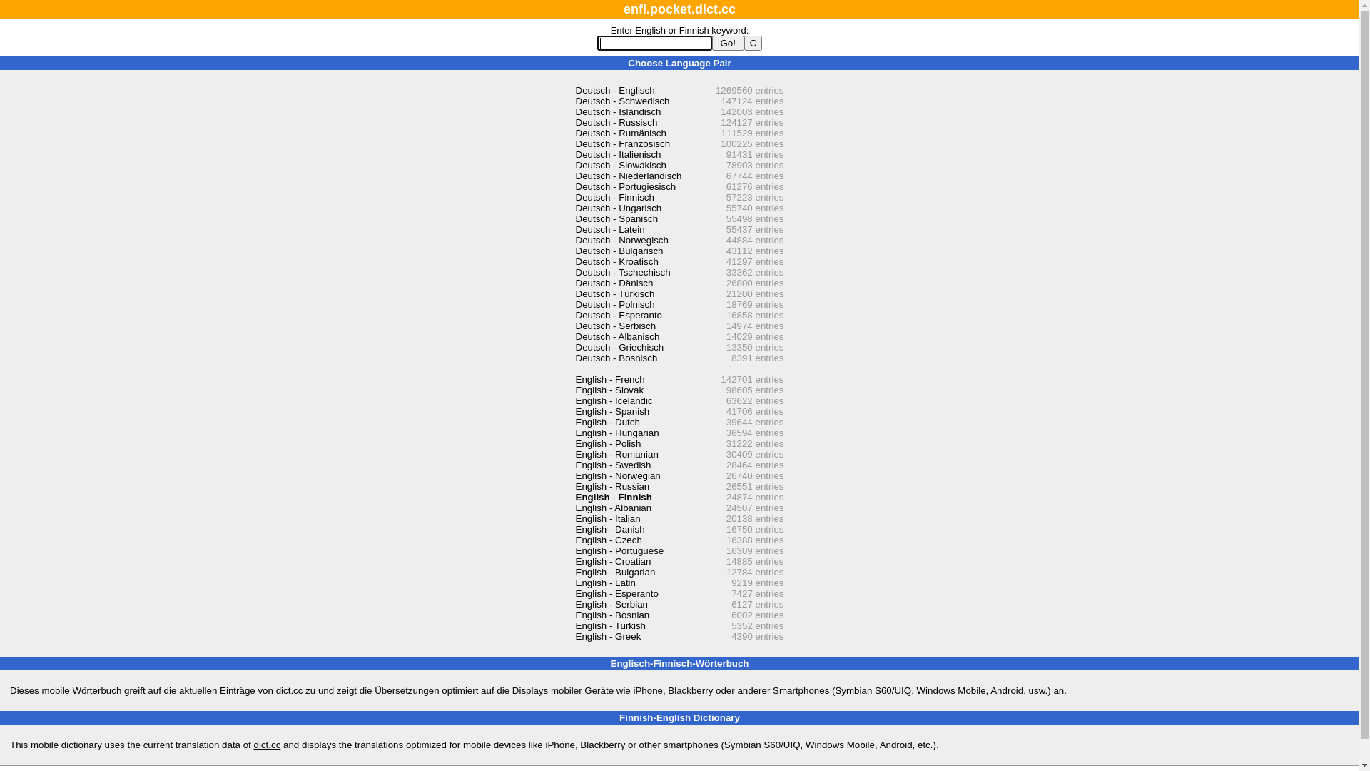 Image resolution: width=1370 pixels, height=771 pixels. I want to click on English - Swedish, so click(613, 465).